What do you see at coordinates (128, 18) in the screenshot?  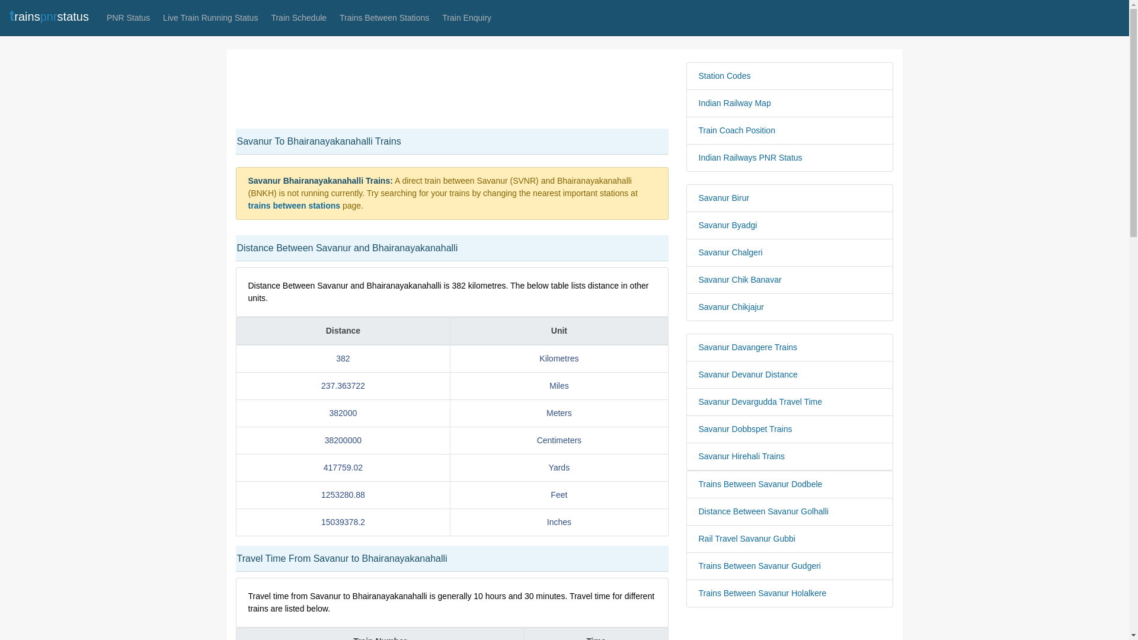 I see `PNR Status` at bounding box center [128, 18].